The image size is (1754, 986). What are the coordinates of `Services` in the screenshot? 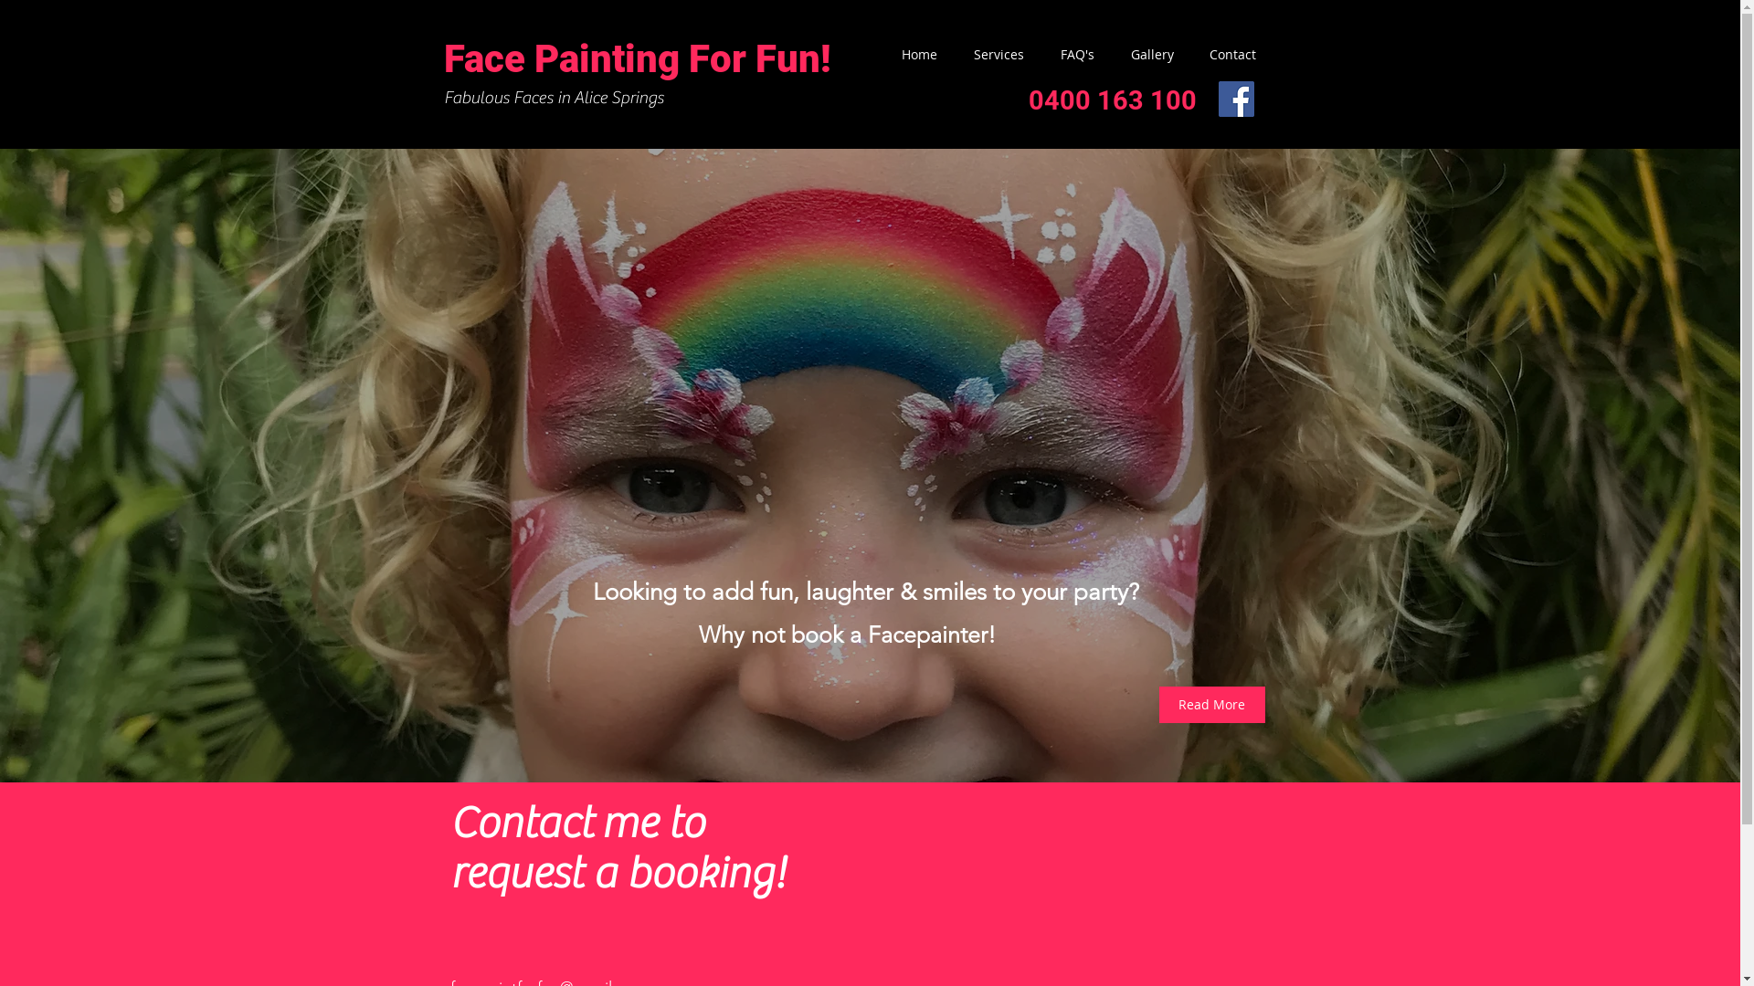 It's located at (990, 55).